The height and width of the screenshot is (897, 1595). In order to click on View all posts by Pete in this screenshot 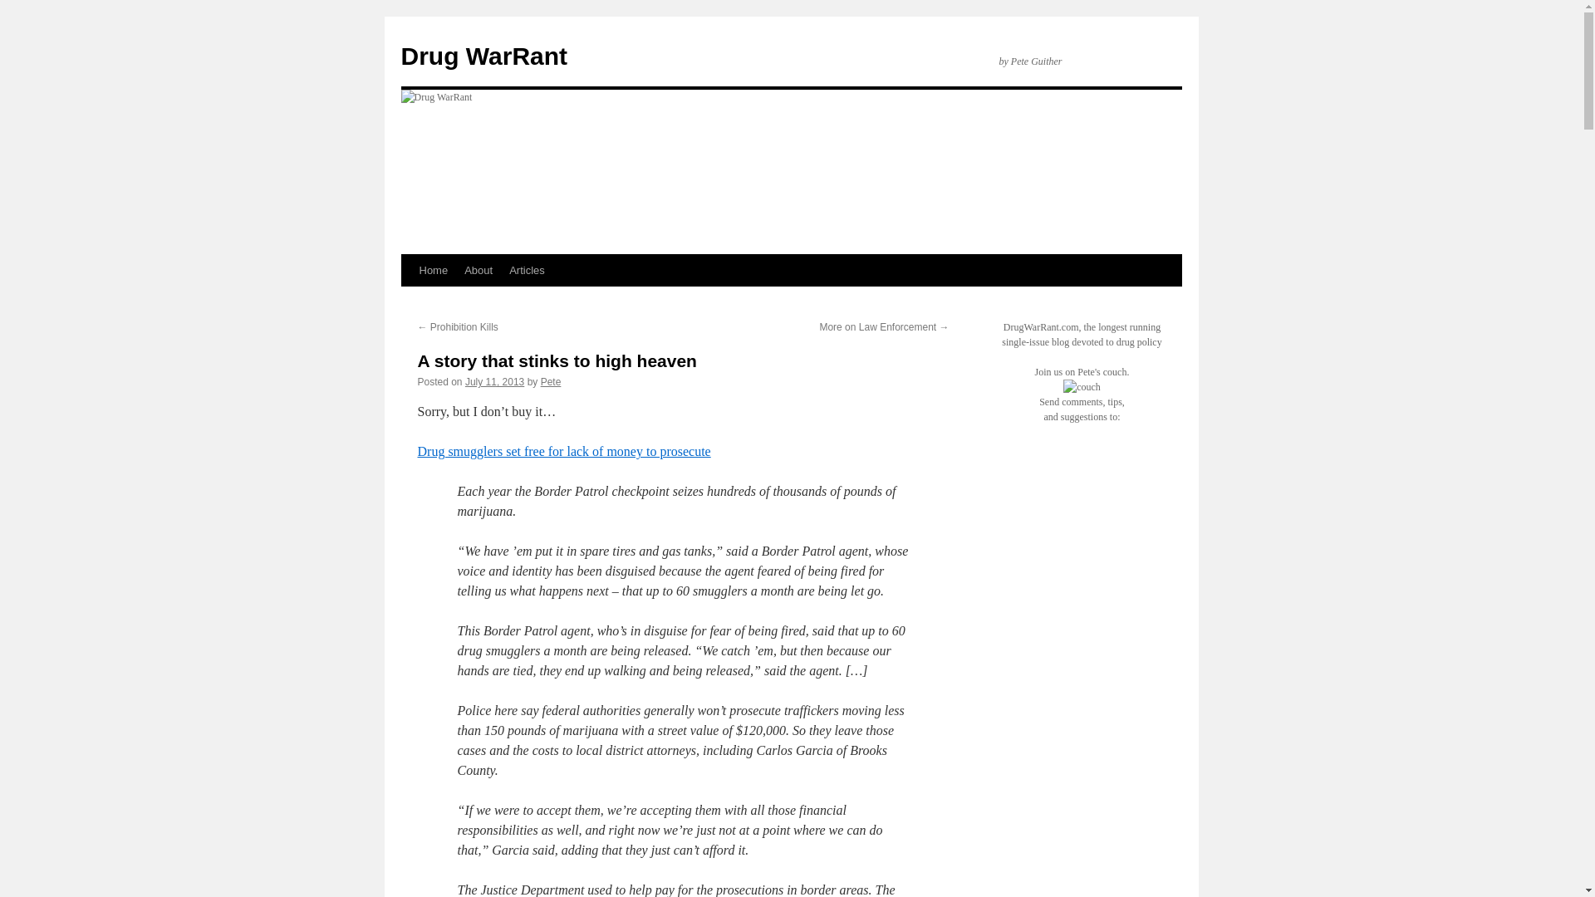, I will do `click(550, 381)`.